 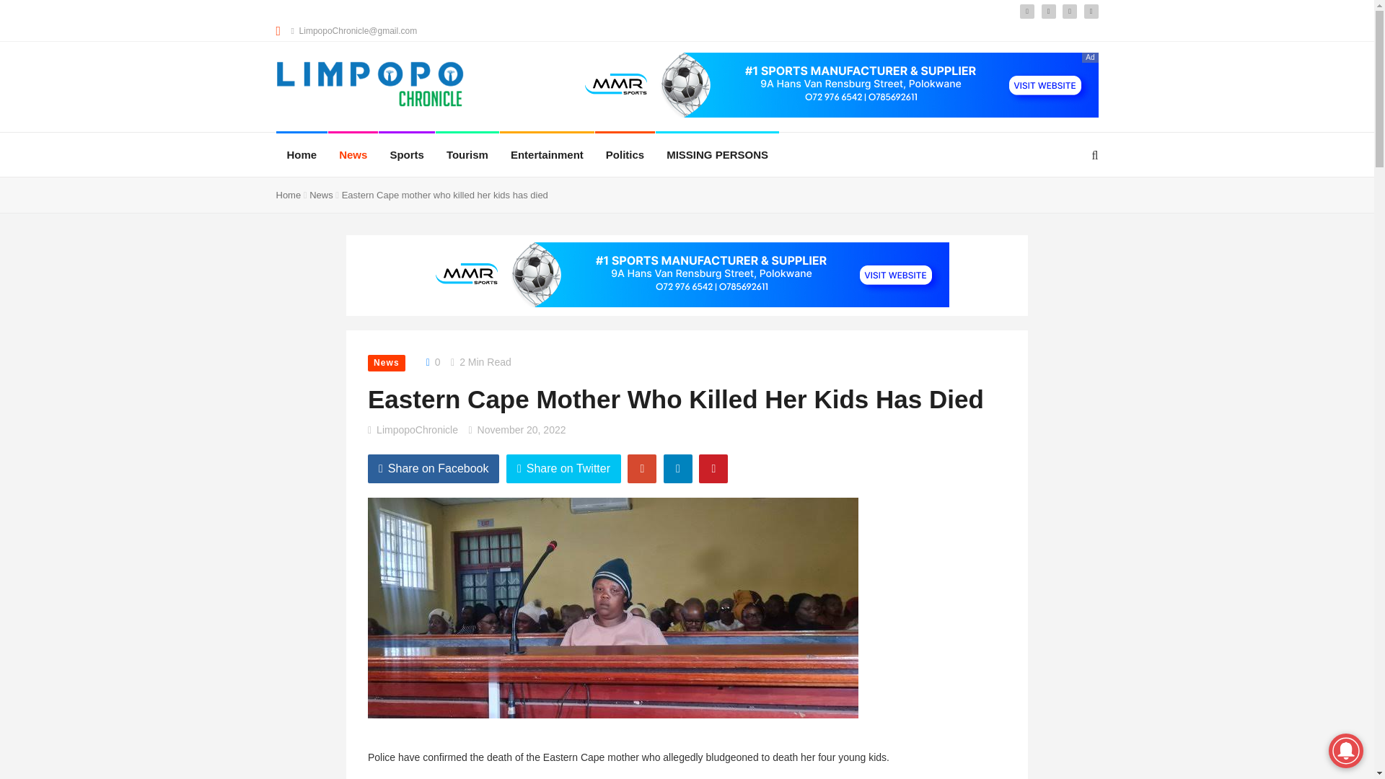 What do you see at coordinates (522, 429) in the screenshot?
I see `November 20, 2022` at bounding box center [522, 429].